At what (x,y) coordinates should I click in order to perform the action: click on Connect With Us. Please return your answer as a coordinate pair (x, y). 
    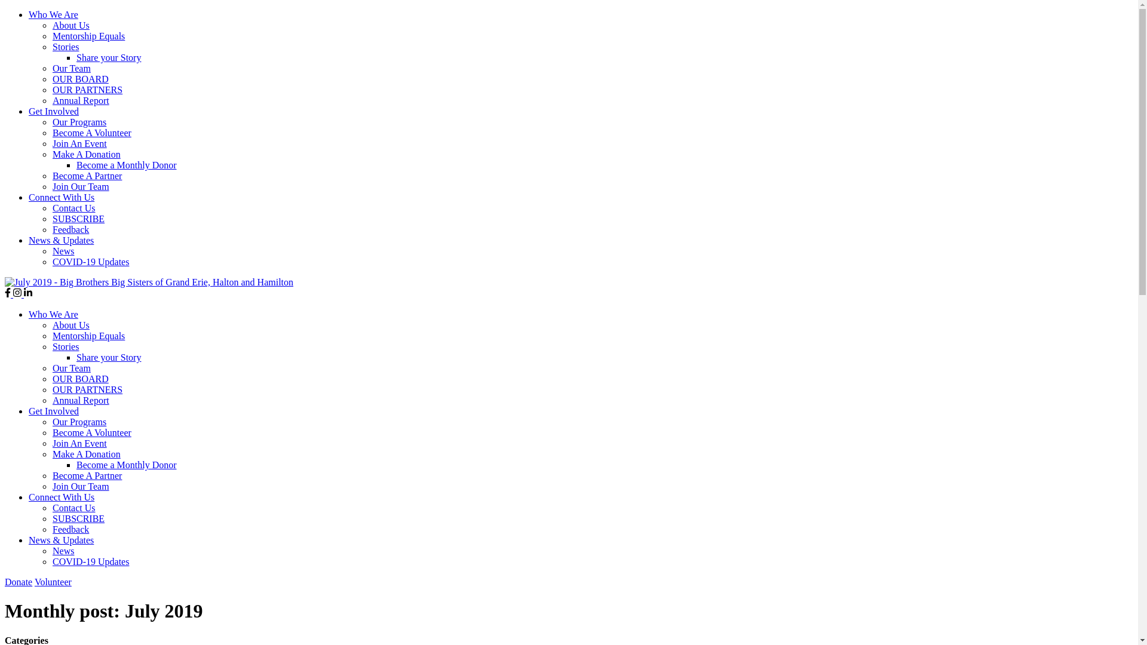
    Looking at the image, I should click on (62, 497).